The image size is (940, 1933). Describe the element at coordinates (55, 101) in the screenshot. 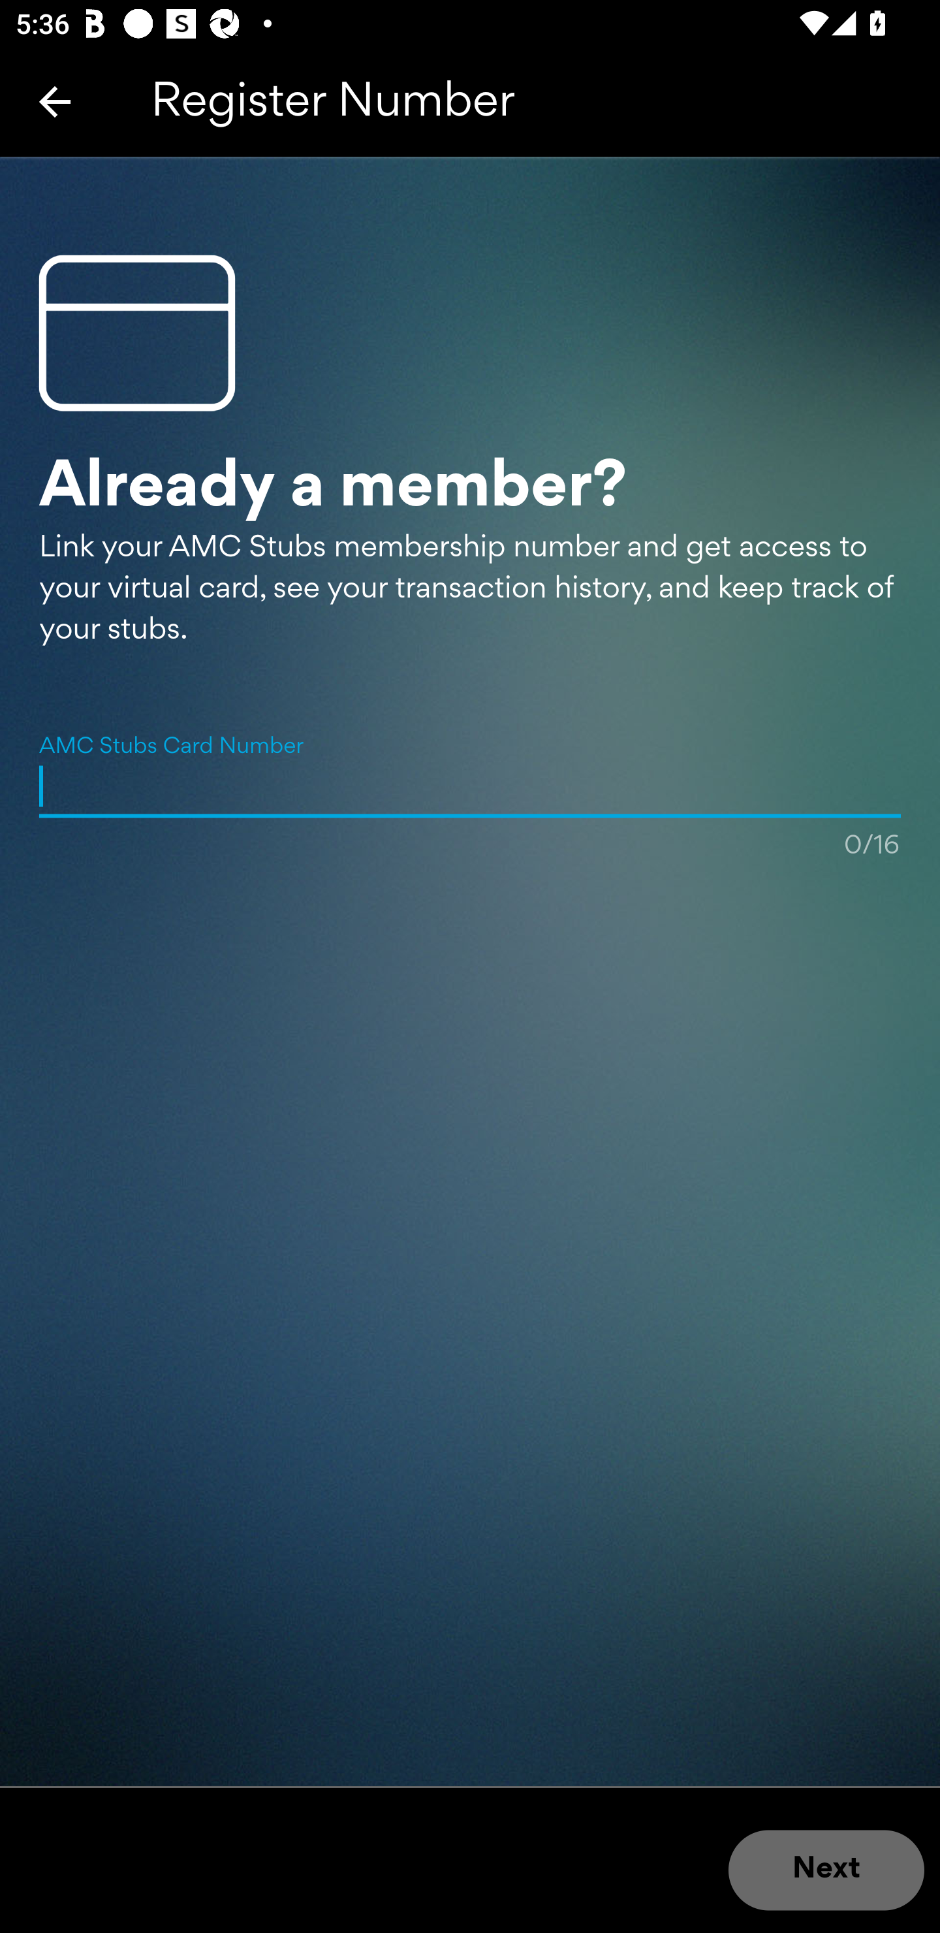

I see `Back` at that location.